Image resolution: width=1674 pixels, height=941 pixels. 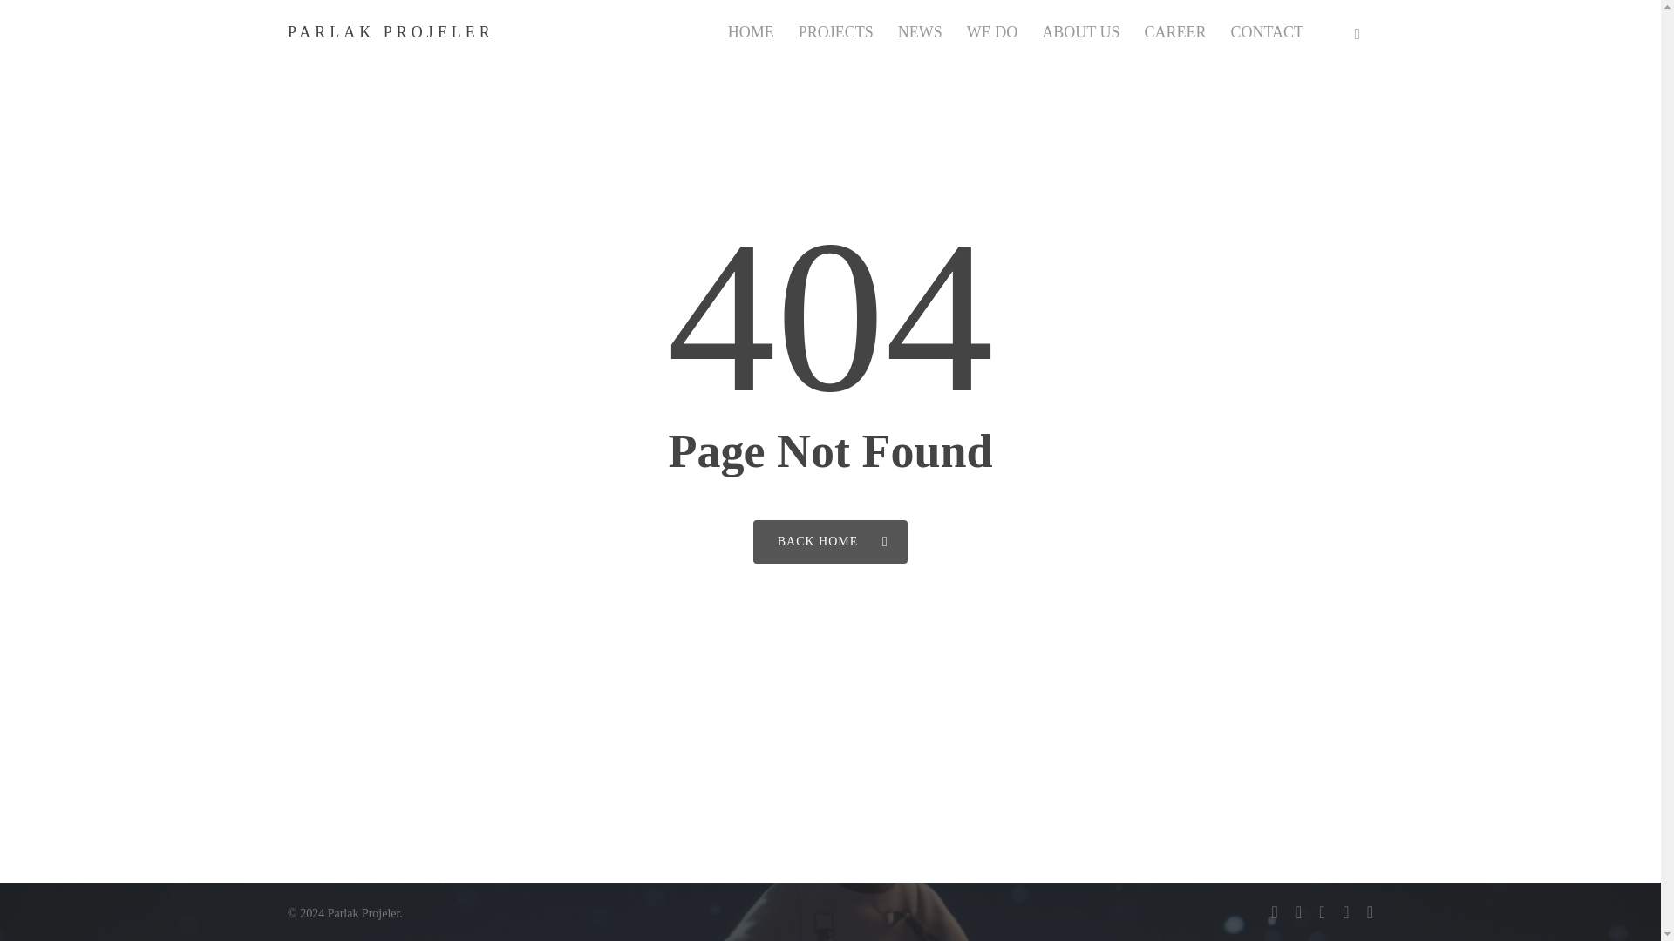 I want to click on BACK HOME, so click(x=831, y=540).